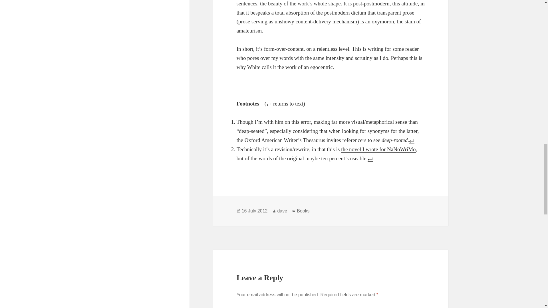 The height and width of the screenshot is (308, 548). I want to click on 16 July 2012, so click(255, 211).